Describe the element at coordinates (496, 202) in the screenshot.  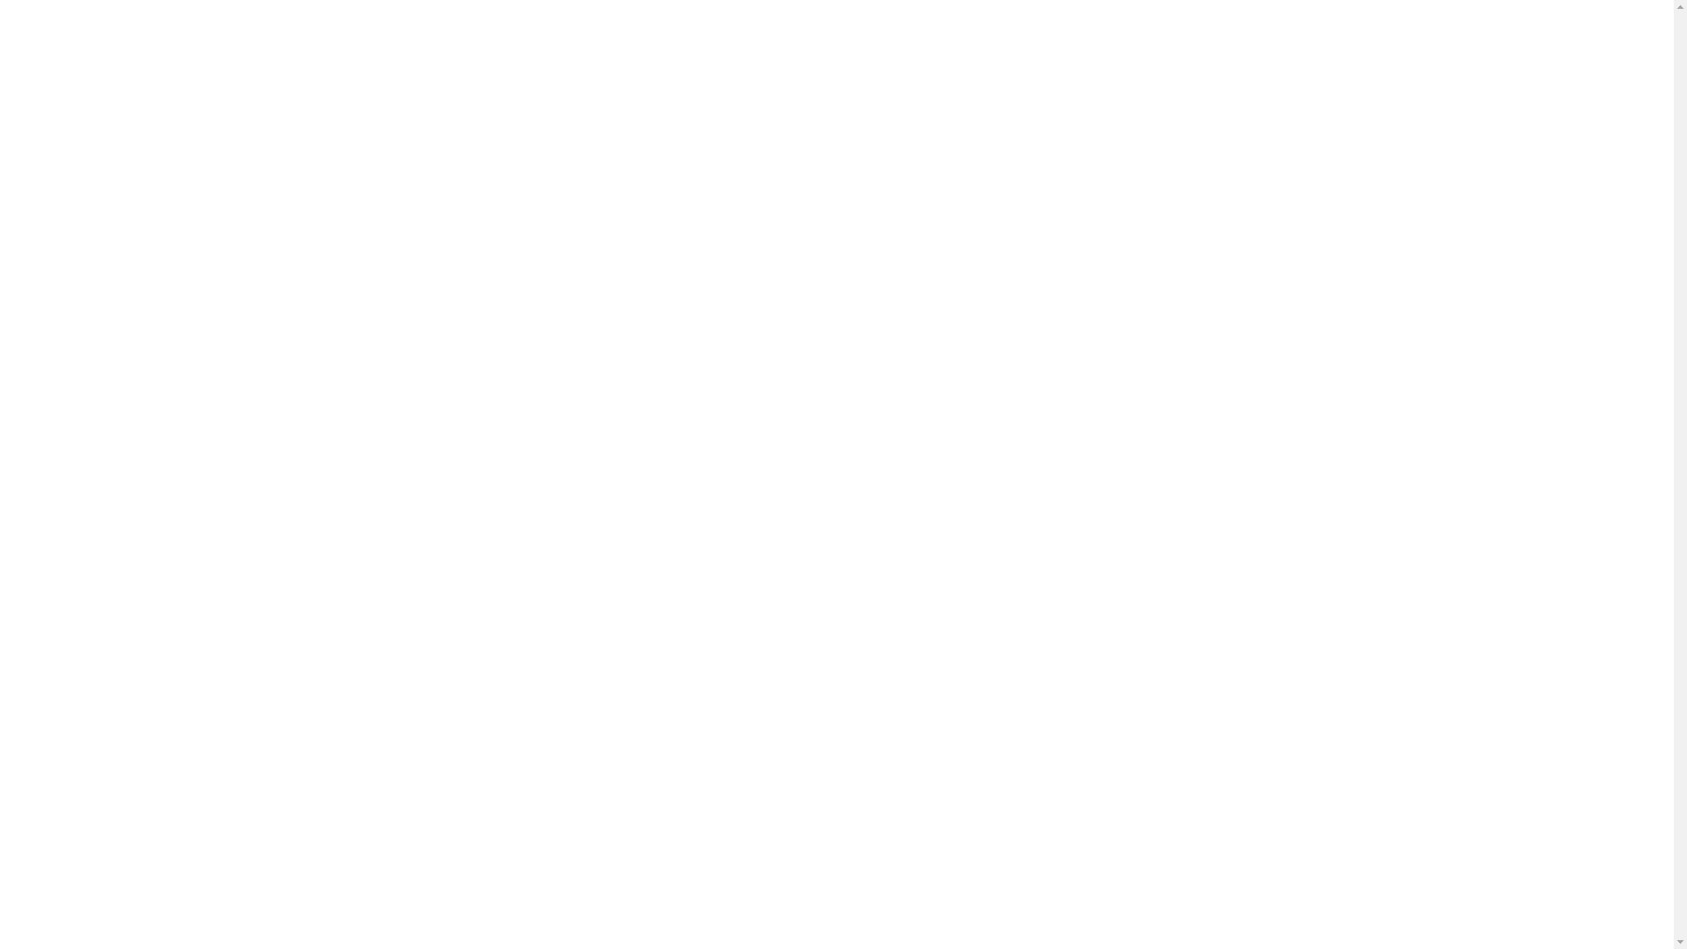
I see `HOME` at that location.